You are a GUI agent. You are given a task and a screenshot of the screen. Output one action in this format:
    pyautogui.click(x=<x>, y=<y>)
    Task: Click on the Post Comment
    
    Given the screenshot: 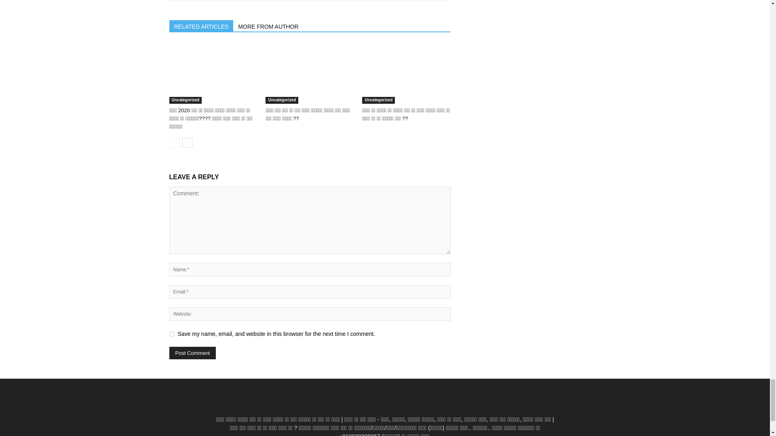 What is the action you would take?
    pyautogui.click(x=192, y=353)
    